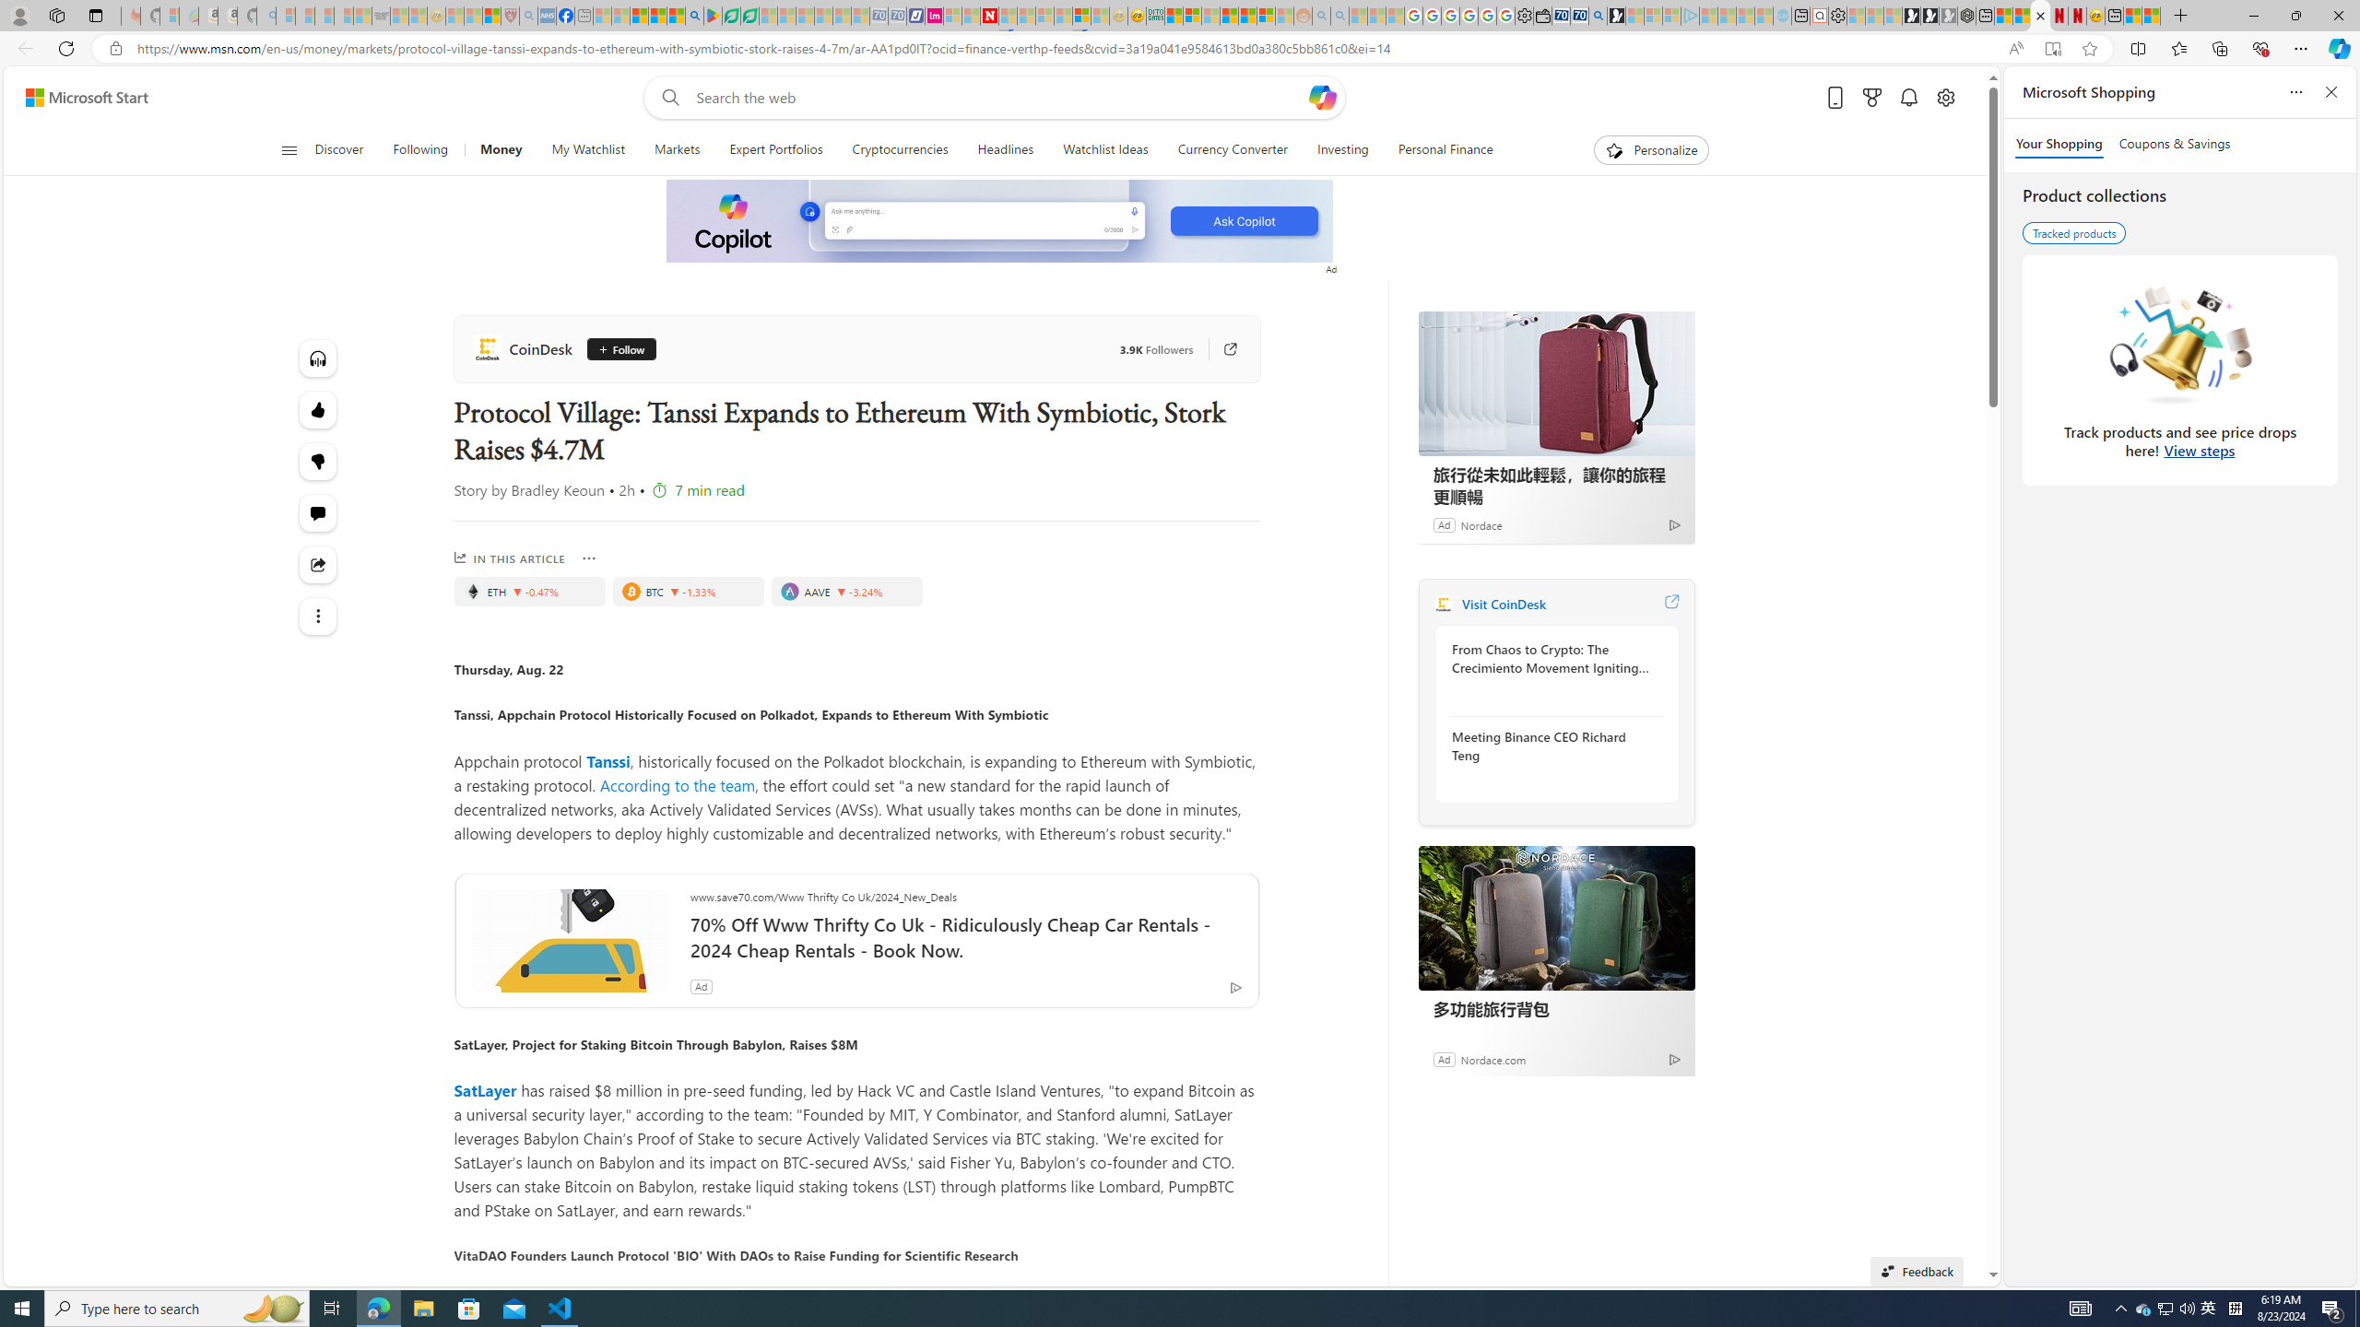 The height and width of the screenshot is (1327, 2360). Describe the element at coordinates (491, 16) in the screenshot. I see `Local - MSN` at that location.